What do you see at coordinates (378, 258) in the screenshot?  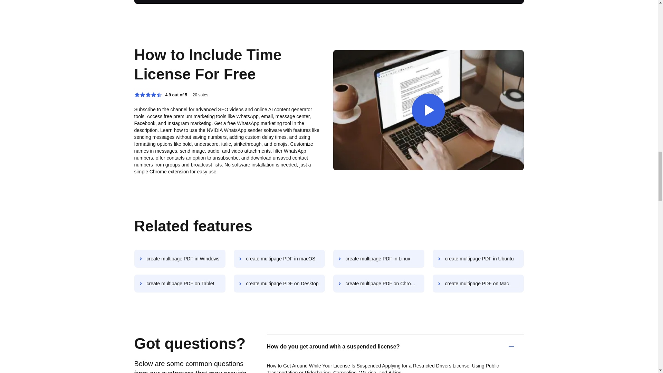 I see `create multipage PDF in Linux` at bounding box center [378, 258].